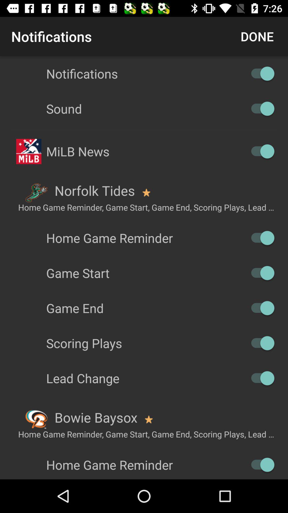 The width and height of the screenshot is (288, 513). Describe the element at coordinates (260, 343) in the screenshot. I see `feature enable button` at that location.